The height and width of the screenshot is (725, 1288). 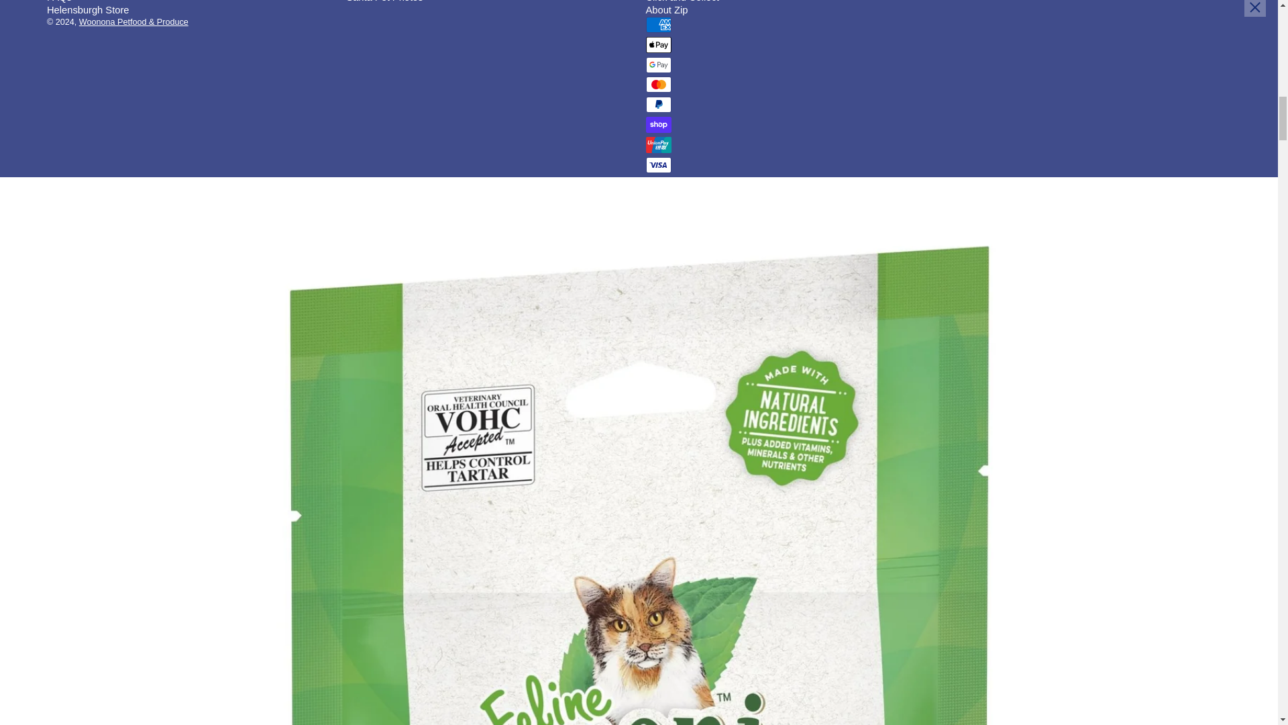 What do you see at coordinates (657, 85) in the screenshot?
I see `Mastercard` at bounding box center [657, 85].